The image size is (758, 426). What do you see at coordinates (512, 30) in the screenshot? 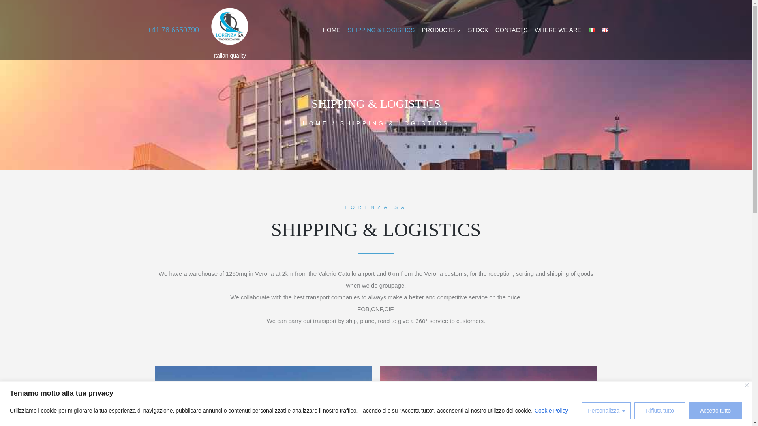
I see `CONTACTS` at bounding box center [512, 30].